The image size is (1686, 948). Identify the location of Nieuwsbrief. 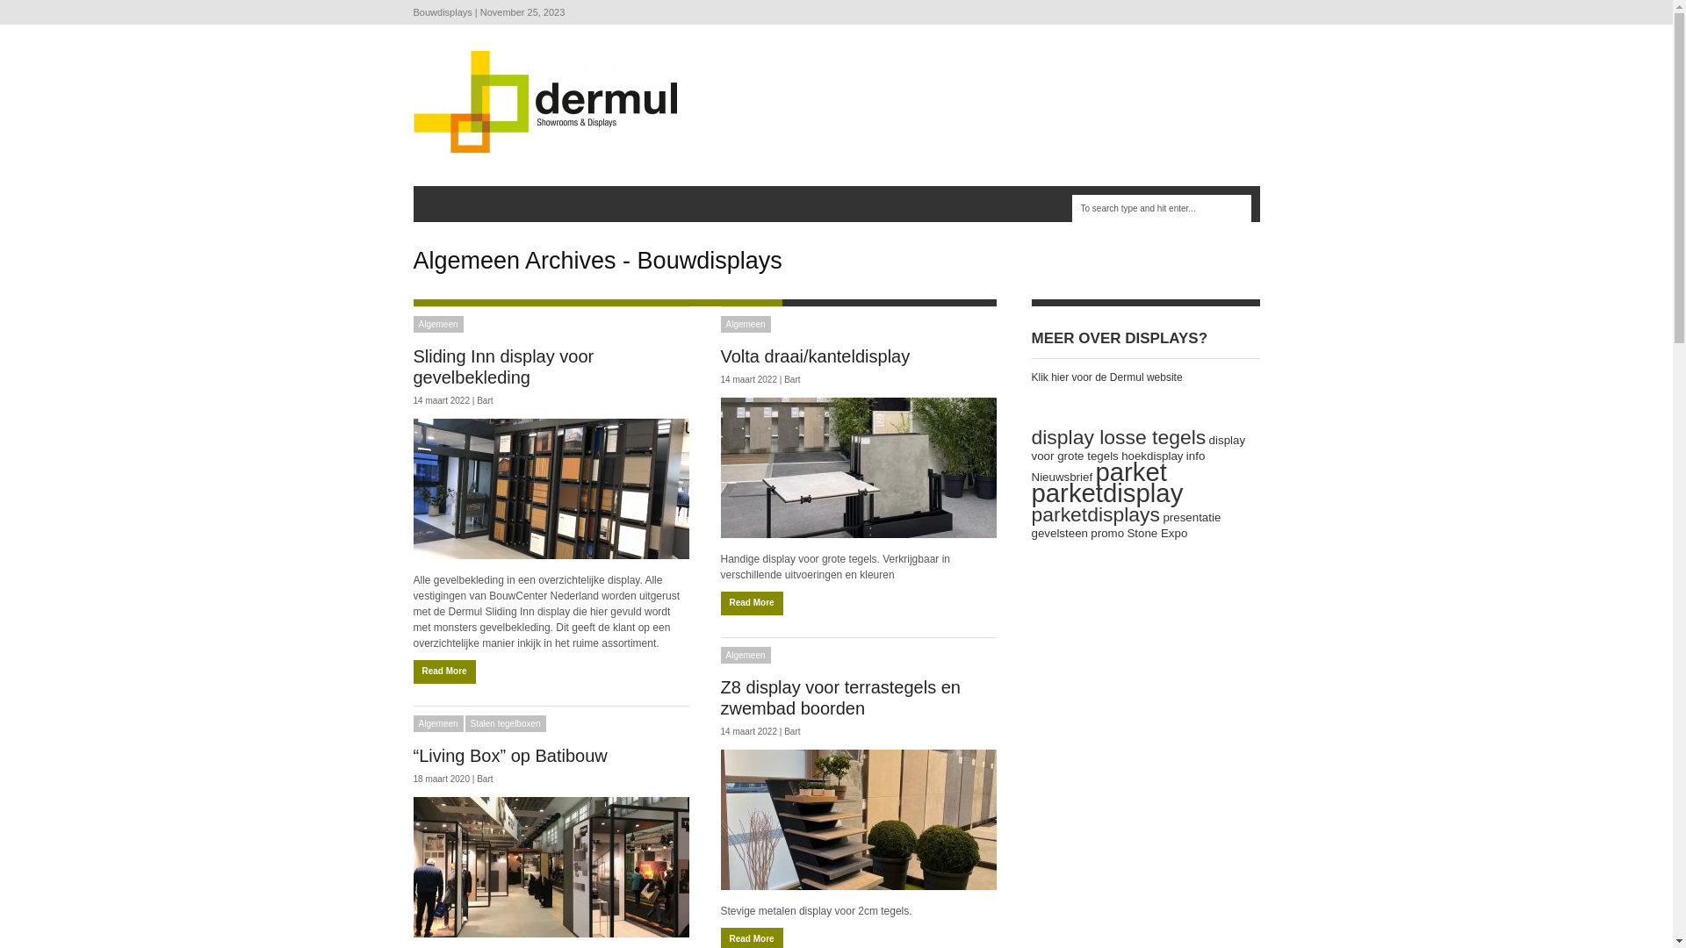
(1062, 478).